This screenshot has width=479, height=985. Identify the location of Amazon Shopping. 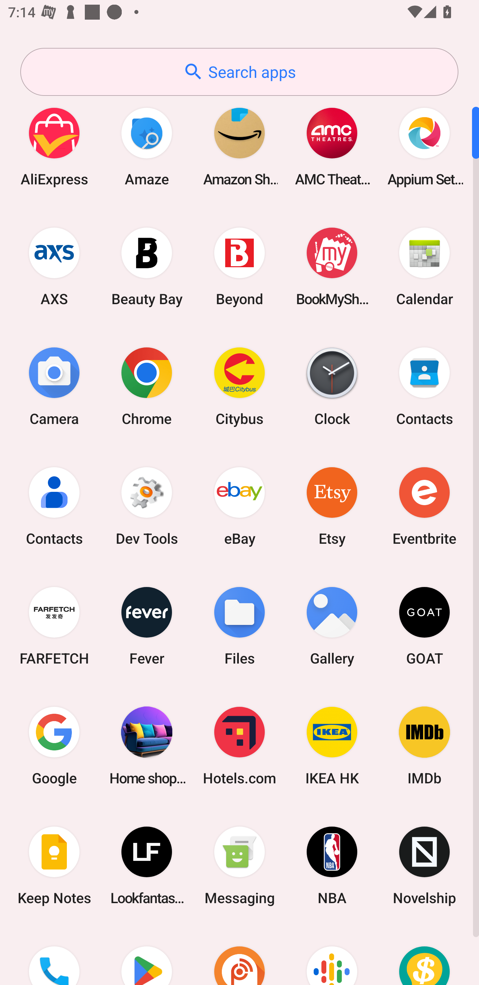
(239, 146).